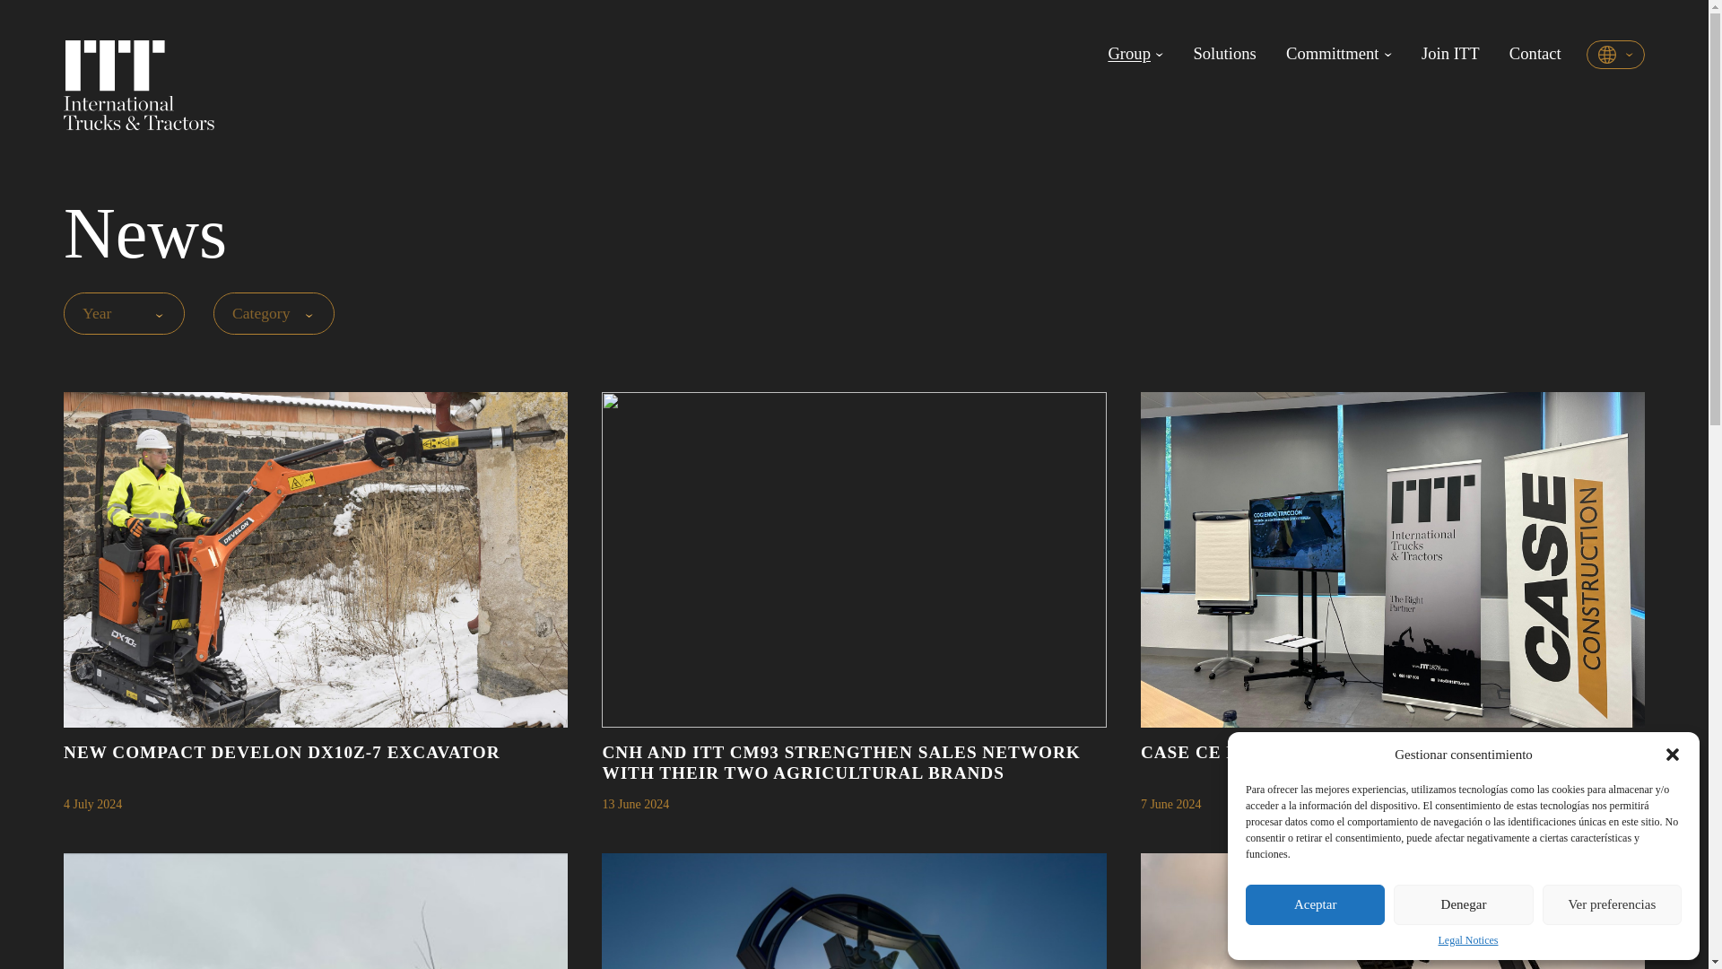  What do you see at coordinates (1462, 904) in the screenshot?
I see `Denegar` at bounding box center [1462, 904].